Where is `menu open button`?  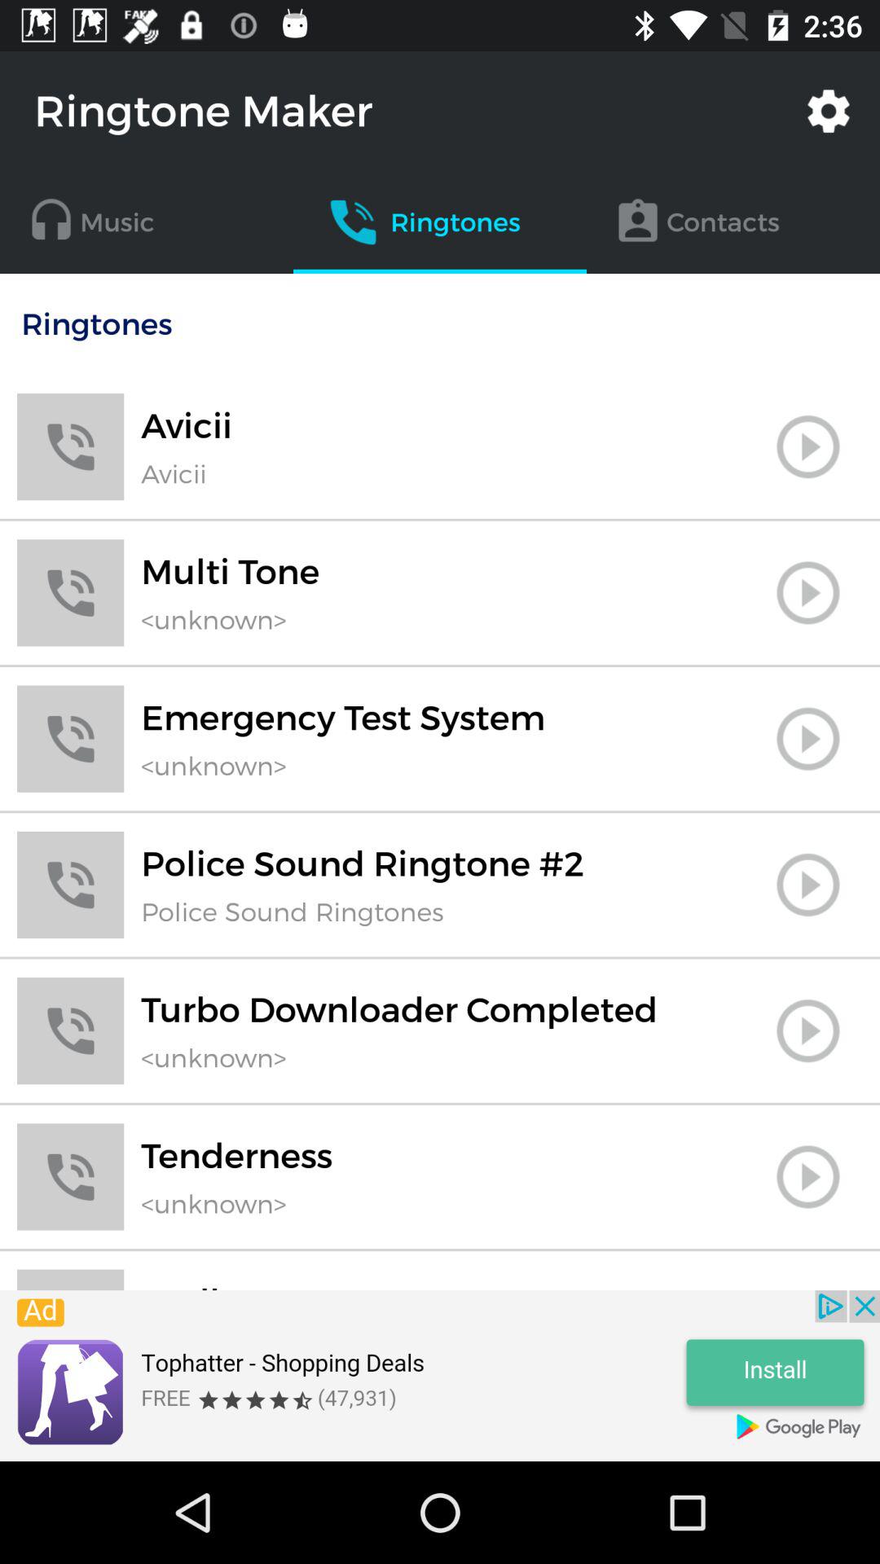
menu open button is located at coordinates (808, 446).